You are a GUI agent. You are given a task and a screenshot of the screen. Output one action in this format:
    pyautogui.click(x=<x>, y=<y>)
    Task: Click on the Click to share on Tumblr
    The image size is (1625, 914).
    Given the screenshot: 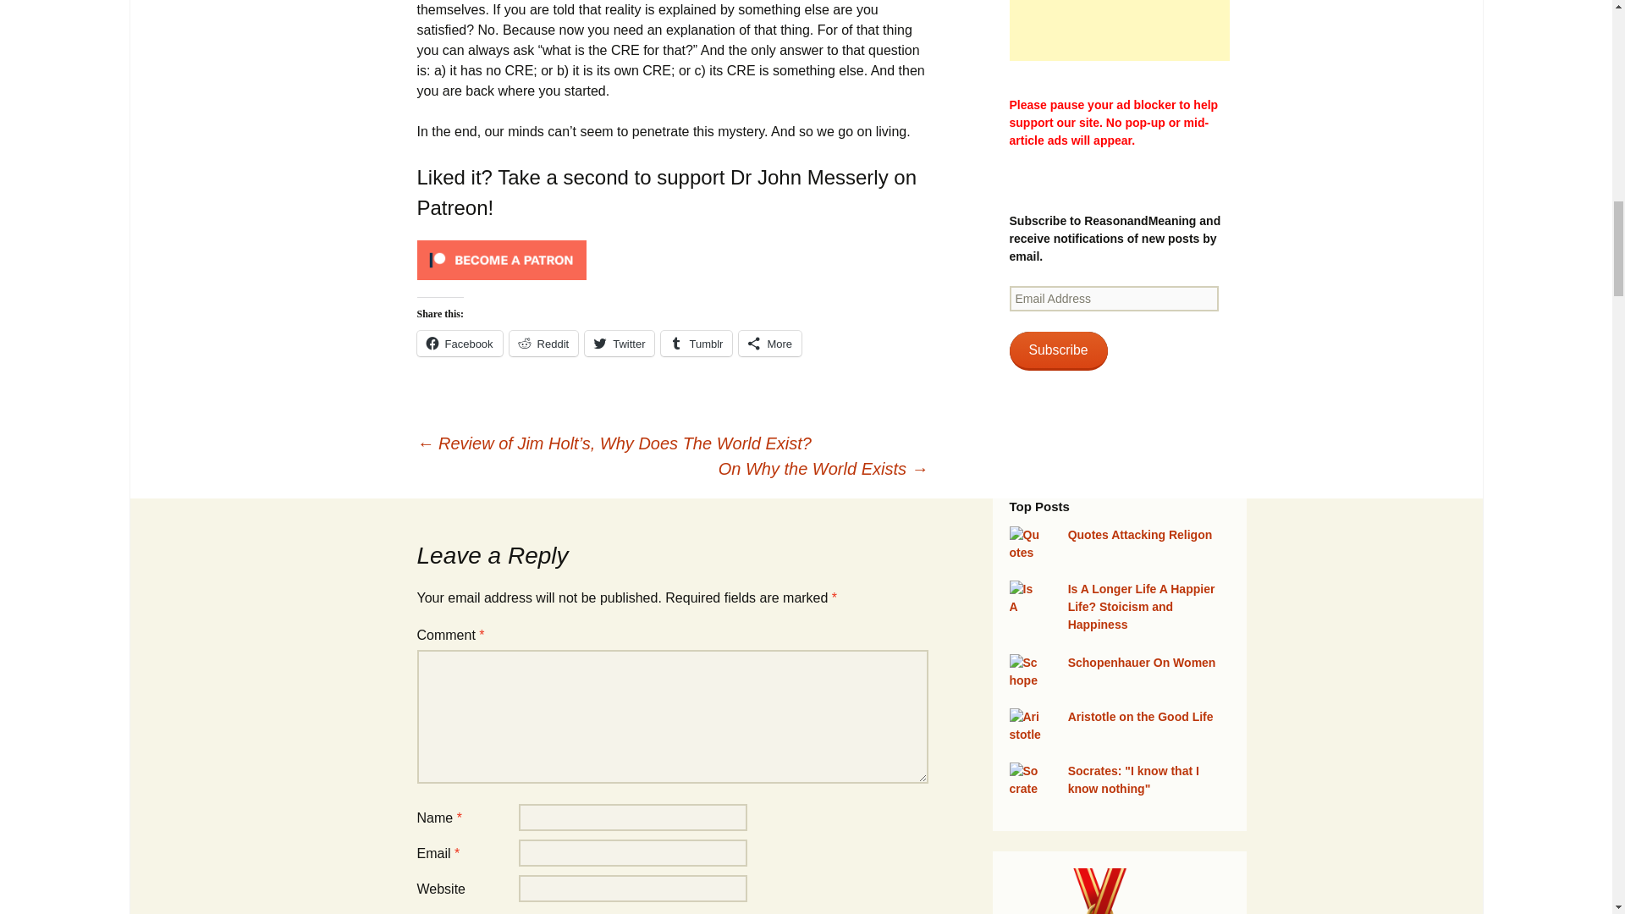 What is the action you would take?
    pyautogui.click(x=697, y=344)
    